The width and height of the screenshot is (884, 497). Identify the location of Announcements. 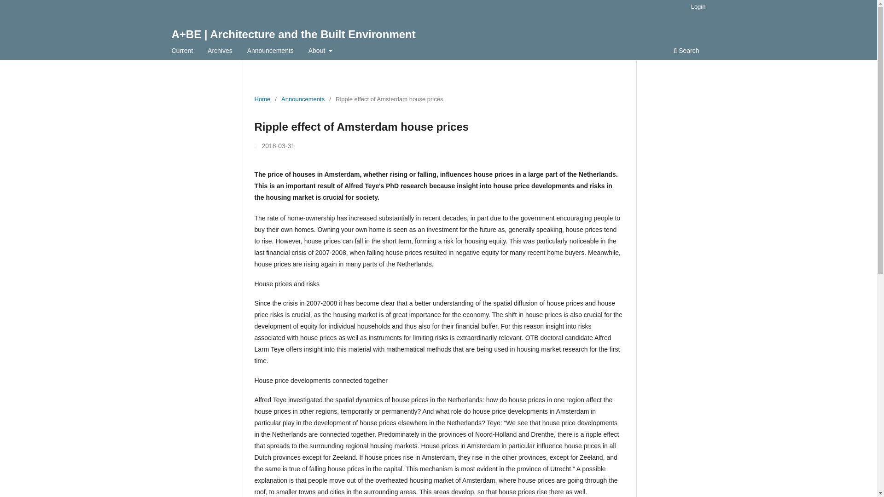
(270, 52).